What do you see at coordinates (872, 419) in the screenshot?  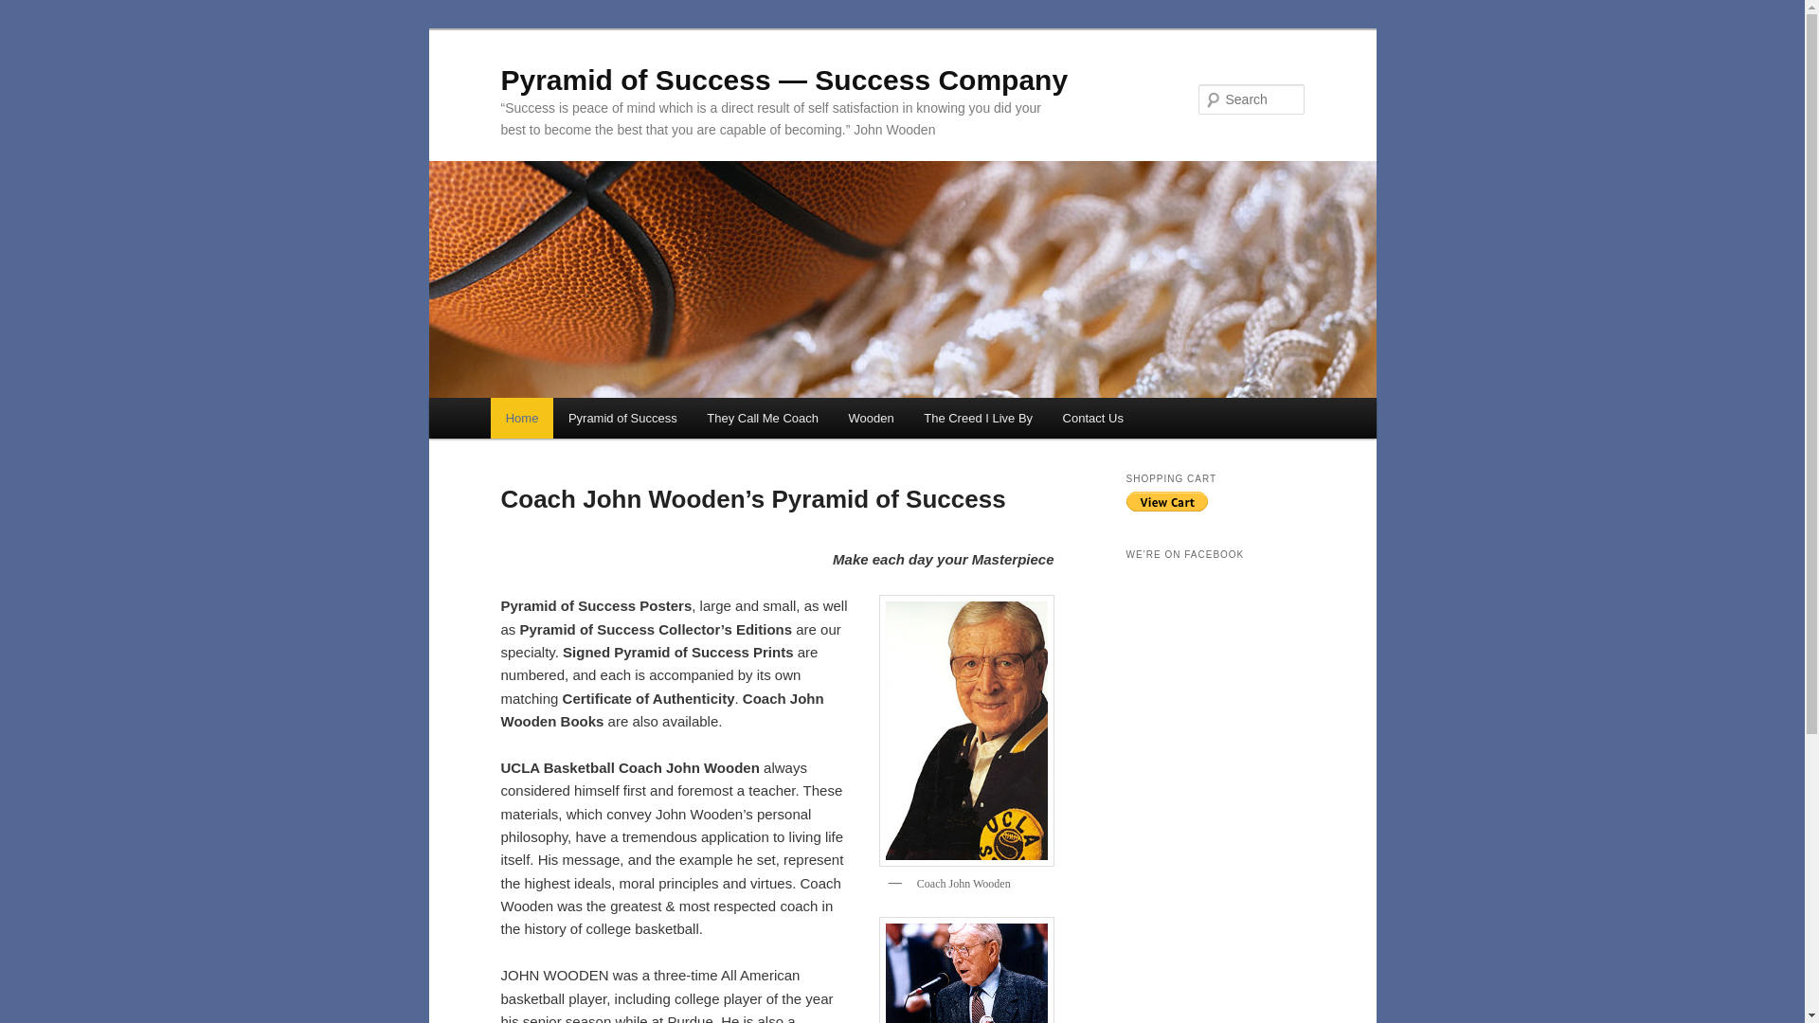 I see `Wooden` at bounding box center [872, 419].